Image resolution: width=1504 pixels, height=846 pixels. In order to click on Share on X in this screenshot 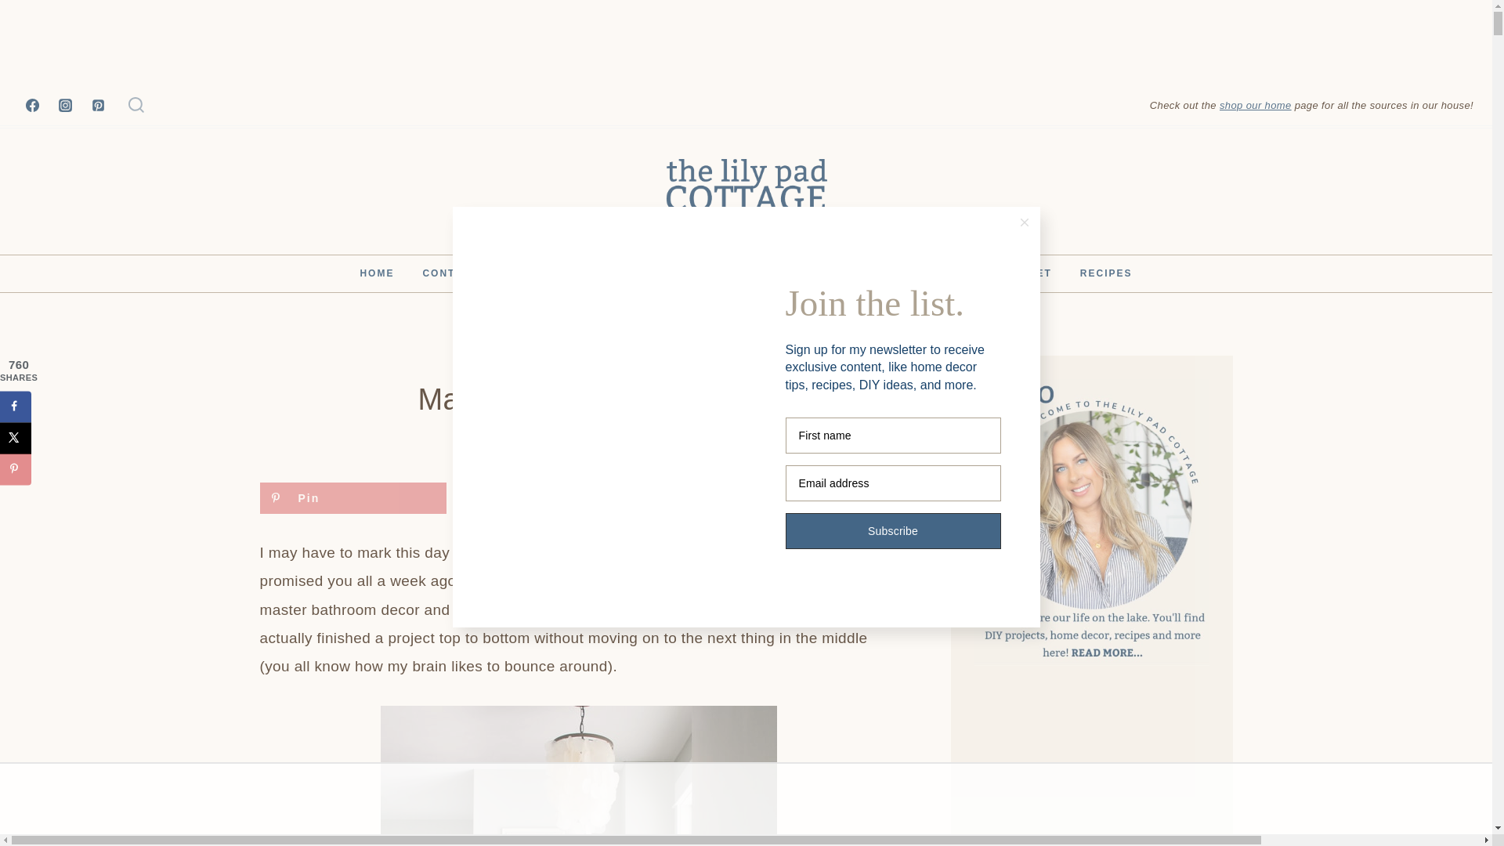, I will do `click(16, 437)`.